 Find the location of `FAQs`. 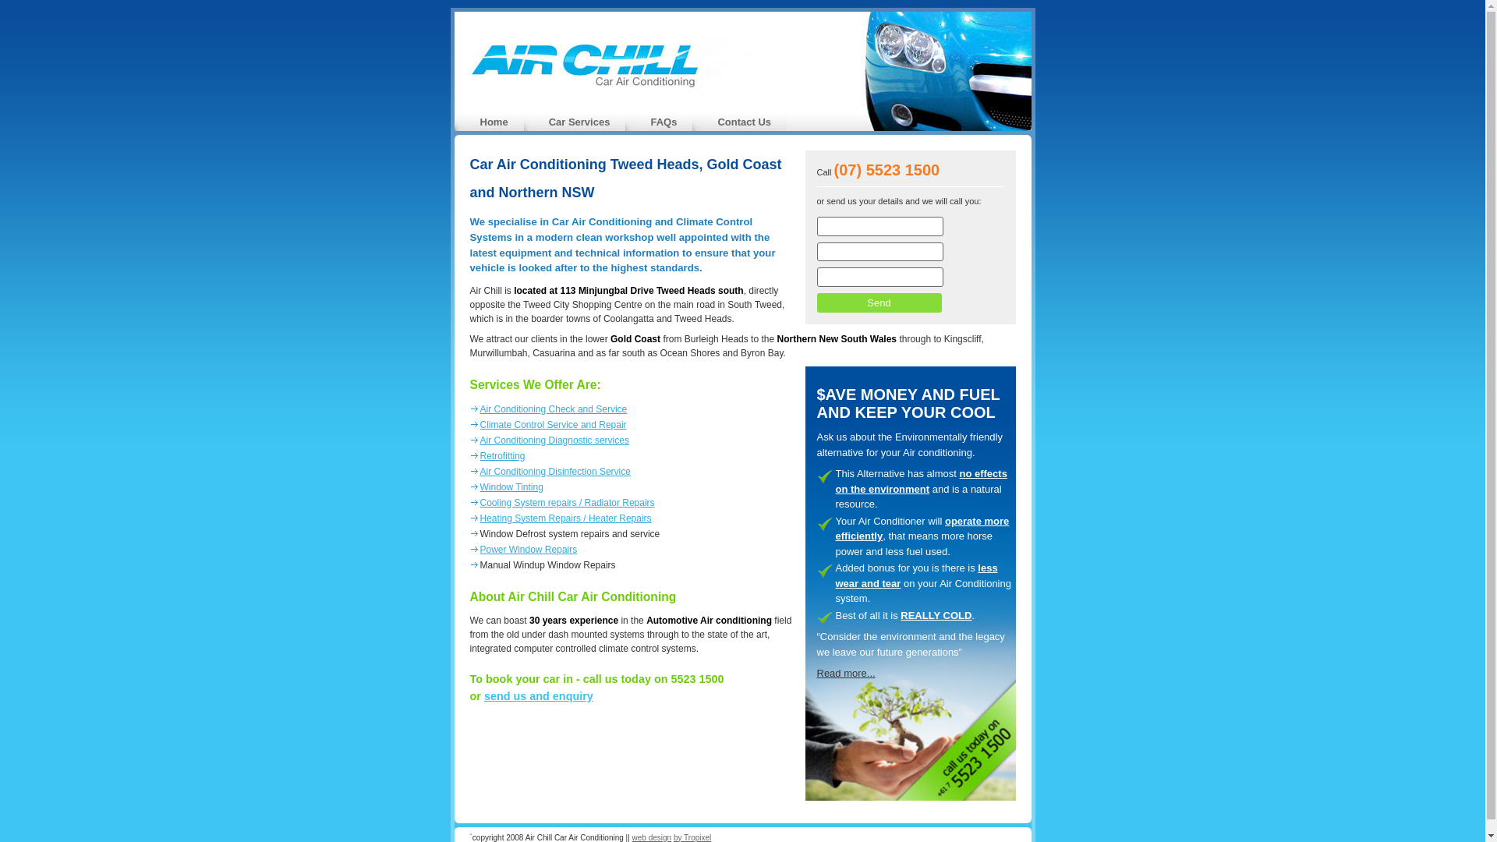

FAQs is located at coordinates (664, 122).